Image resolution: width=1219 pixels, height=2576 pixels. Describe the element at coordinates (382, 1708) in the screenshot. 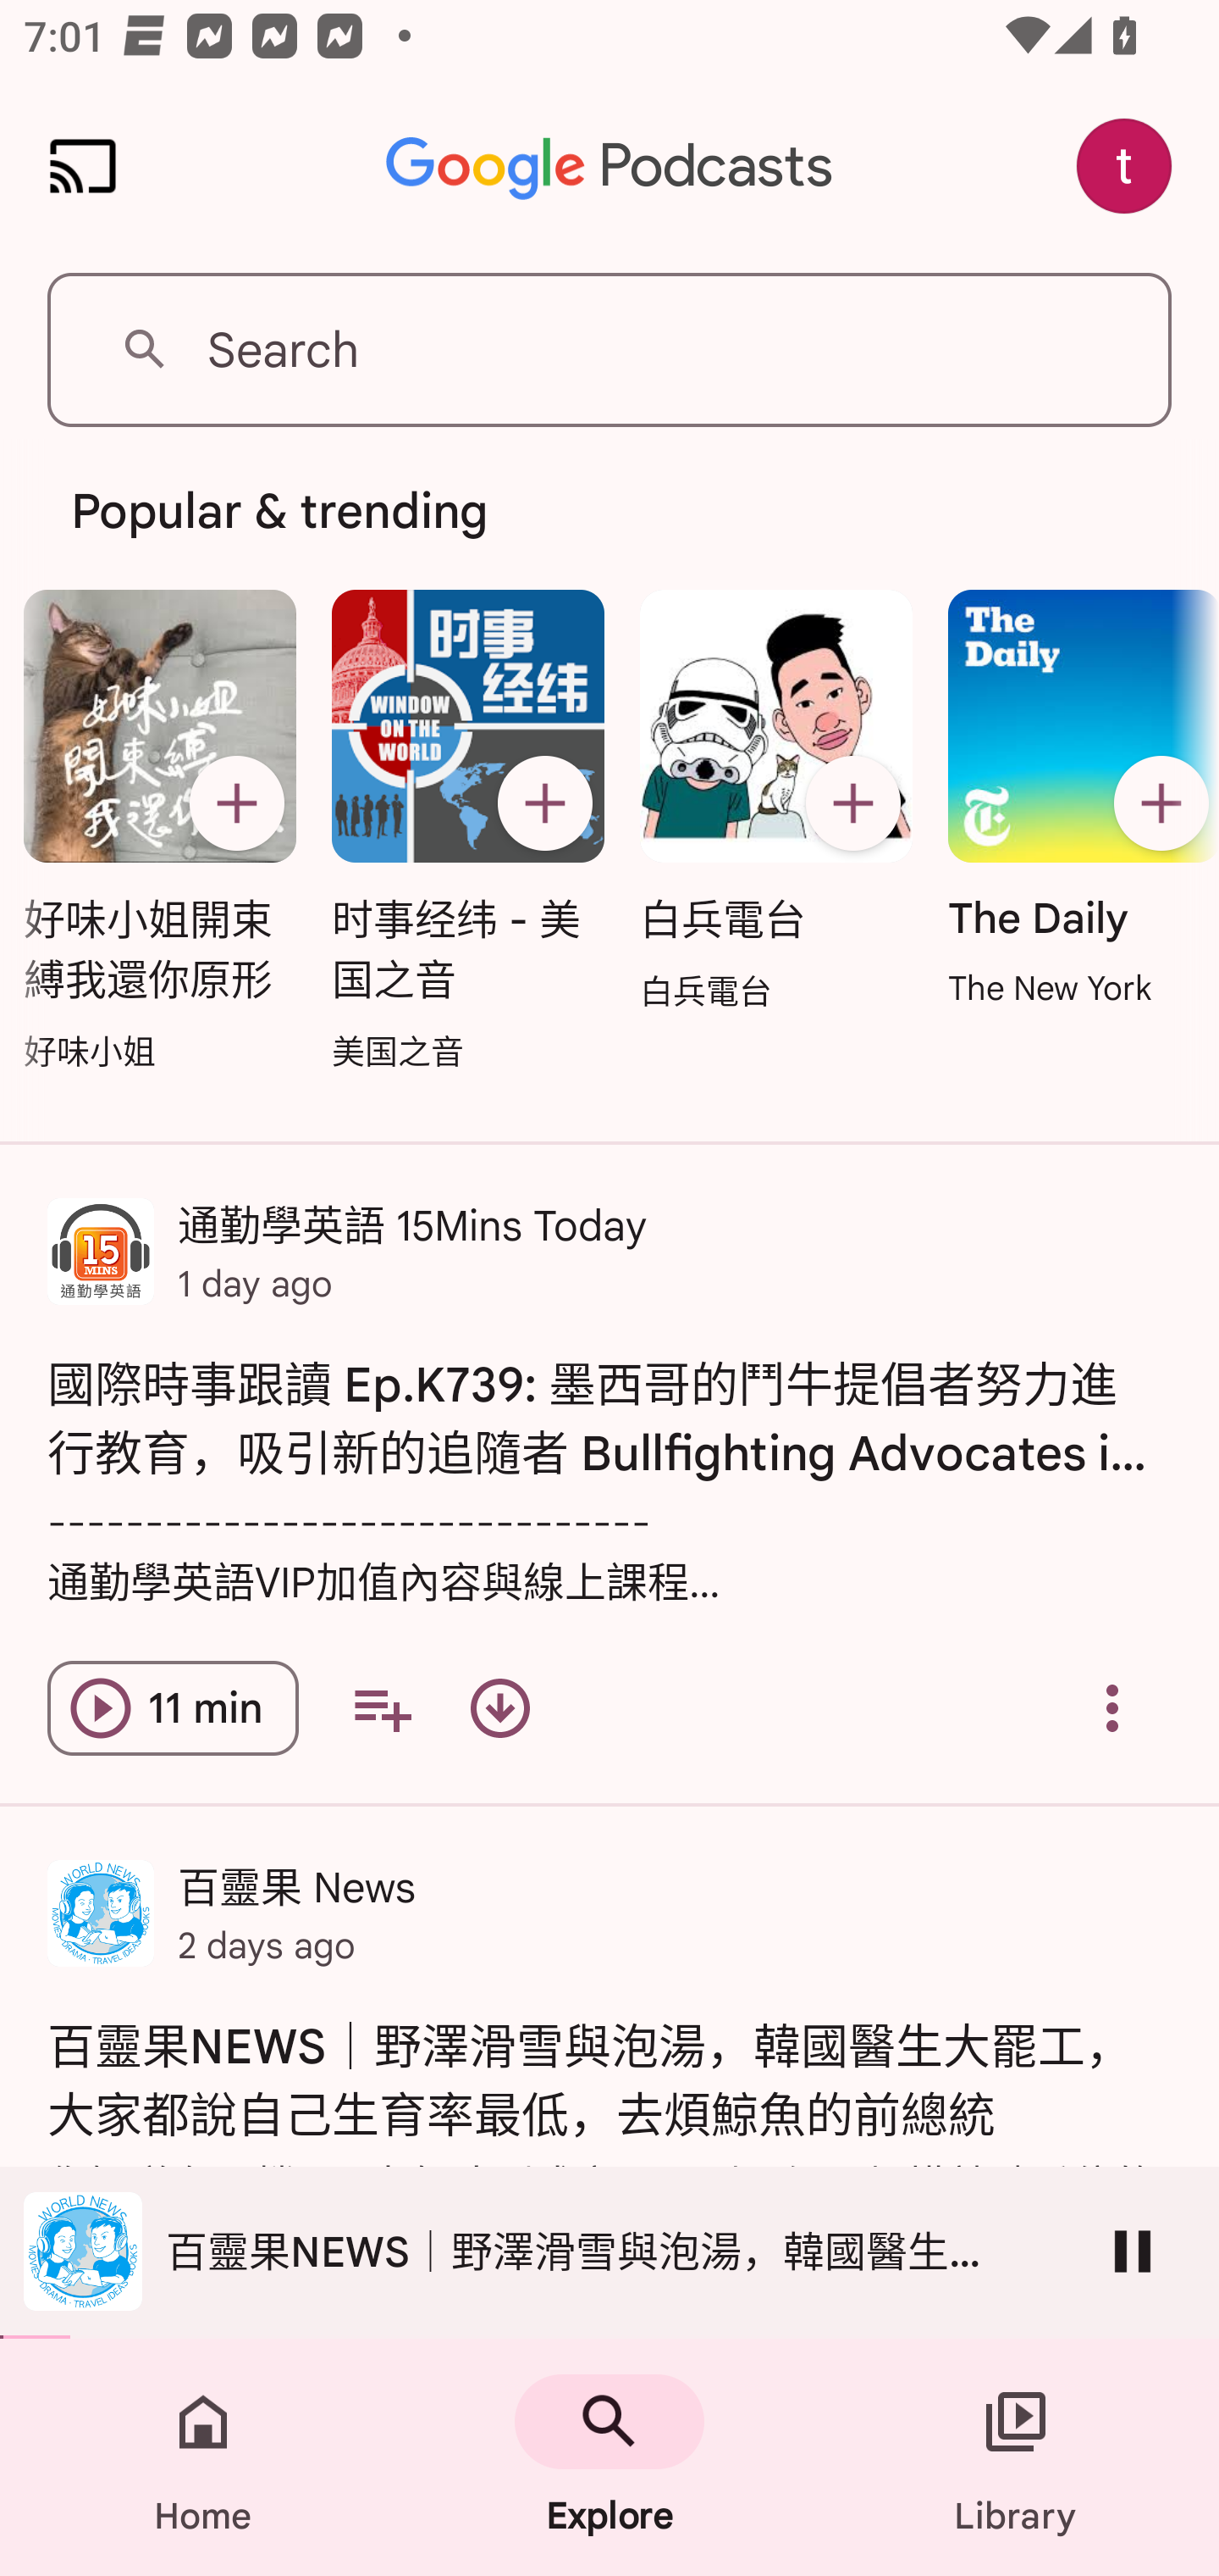

I see `Add to your queue` at that location.